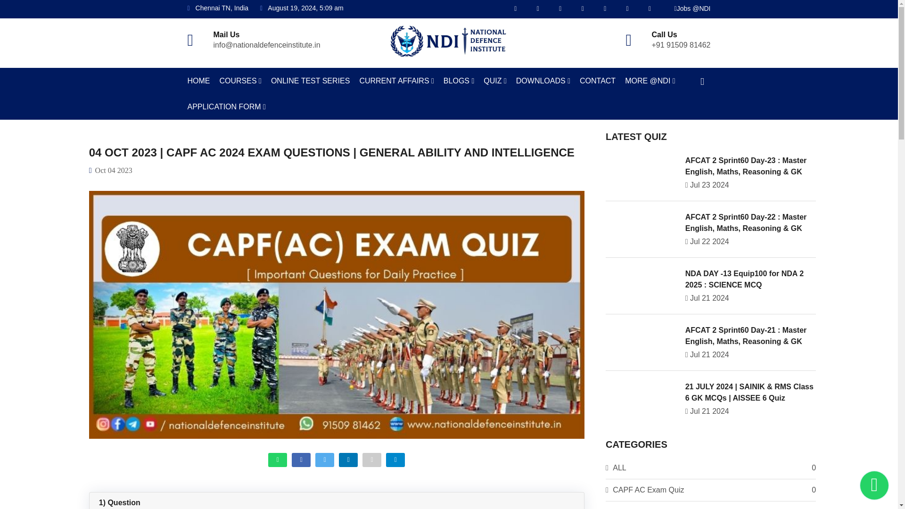 The height and width of the screenshot is (509, 905). Describe the element at coordinates (310, 80) in the screenshot. I see `ONLINE TEST SERIES` at that location.